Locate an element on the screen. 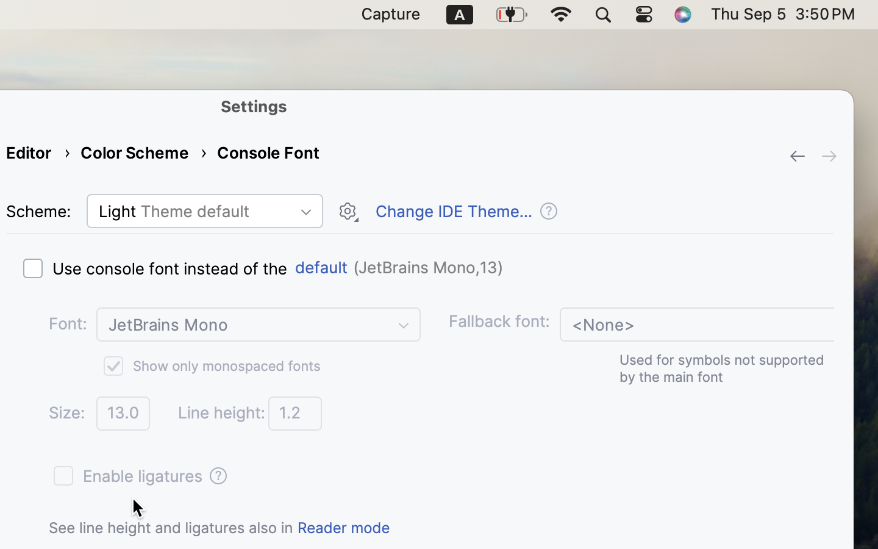 This screenshot has height=549, width=878. Used for symbols not supported by the main font is located at coordinates (722, 368).